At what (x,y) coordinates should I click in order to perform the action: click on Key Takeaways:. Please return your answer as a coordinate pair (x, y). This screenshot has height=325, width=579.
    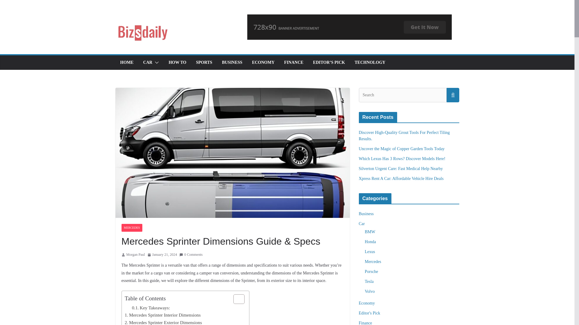
    Looking at the image, I should click on (151, 308).